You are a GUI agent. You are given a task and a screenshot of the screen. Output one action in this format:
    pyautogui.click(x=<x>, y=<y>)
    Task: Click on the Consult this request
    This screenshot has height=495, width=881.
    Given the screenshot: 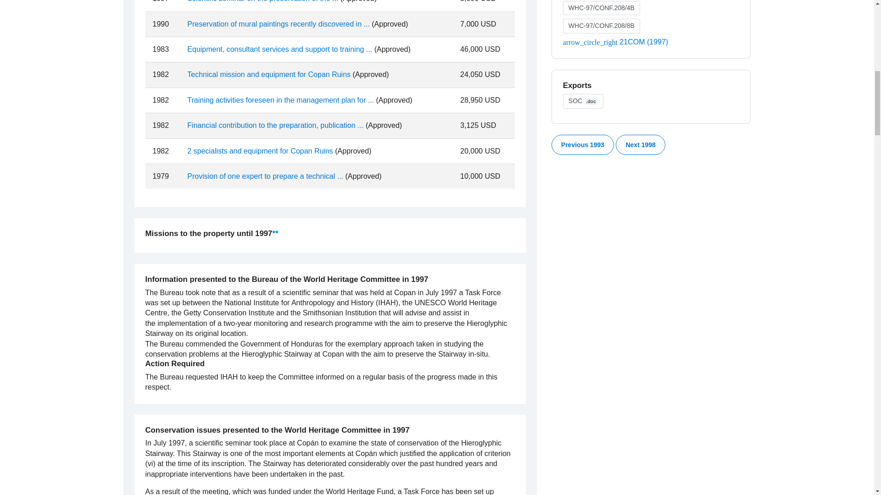 What is the action you would take?
    pyautogui.click(x=280, y=100)
    